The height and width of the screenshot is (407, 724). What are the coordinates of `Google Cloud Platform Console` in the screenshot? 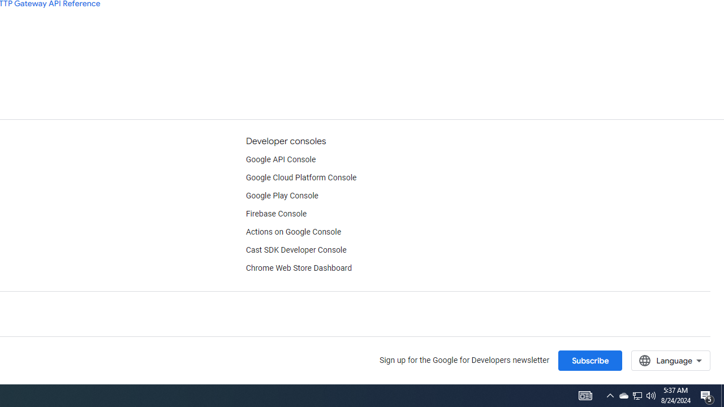 It's located at (301, 177).